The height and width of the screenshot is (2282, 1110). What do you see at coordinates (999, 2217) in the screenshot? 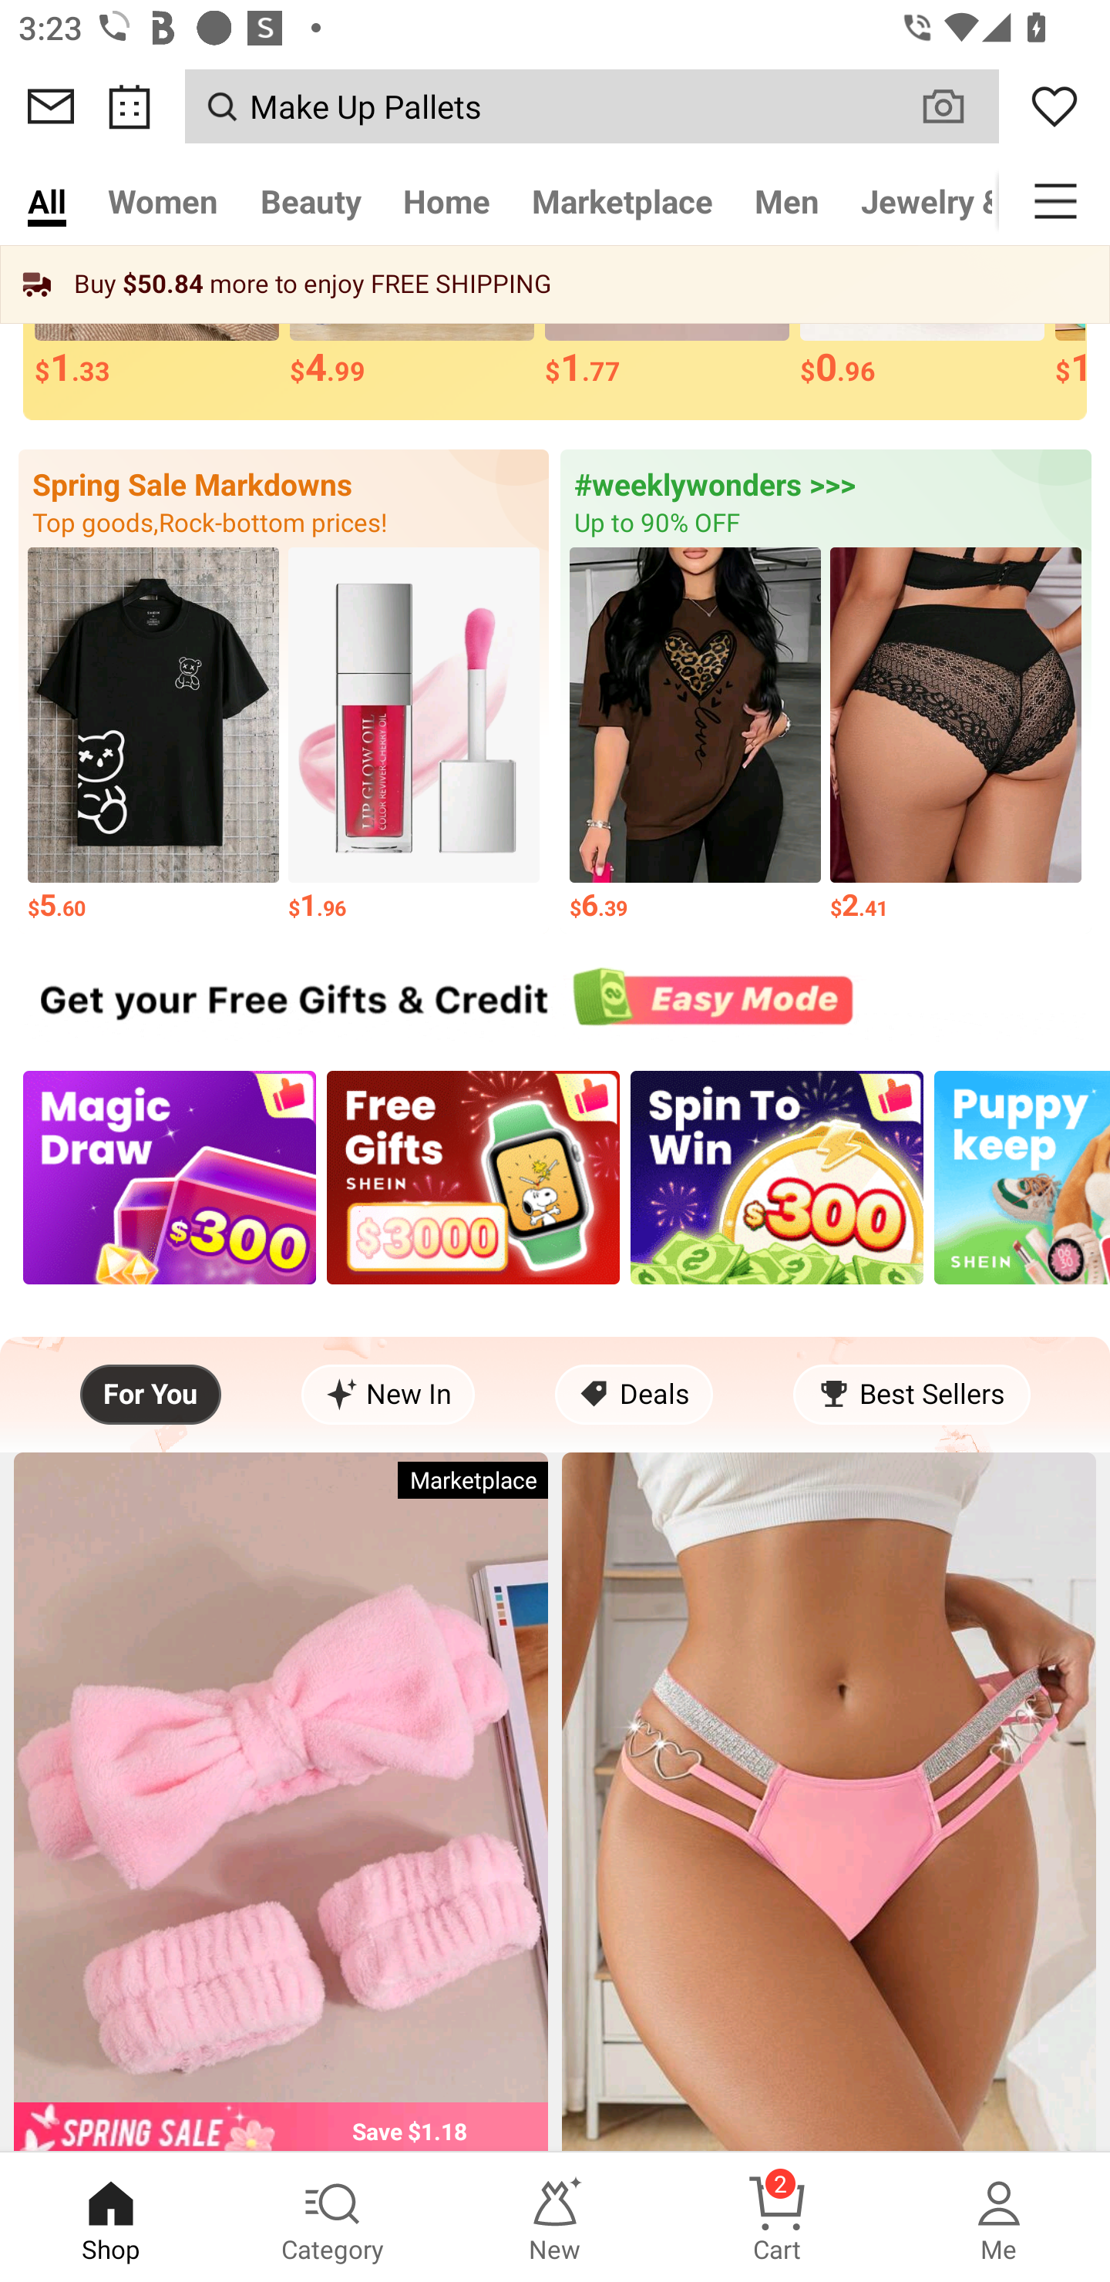
I see `Me` at bounding box center [999, 2217].